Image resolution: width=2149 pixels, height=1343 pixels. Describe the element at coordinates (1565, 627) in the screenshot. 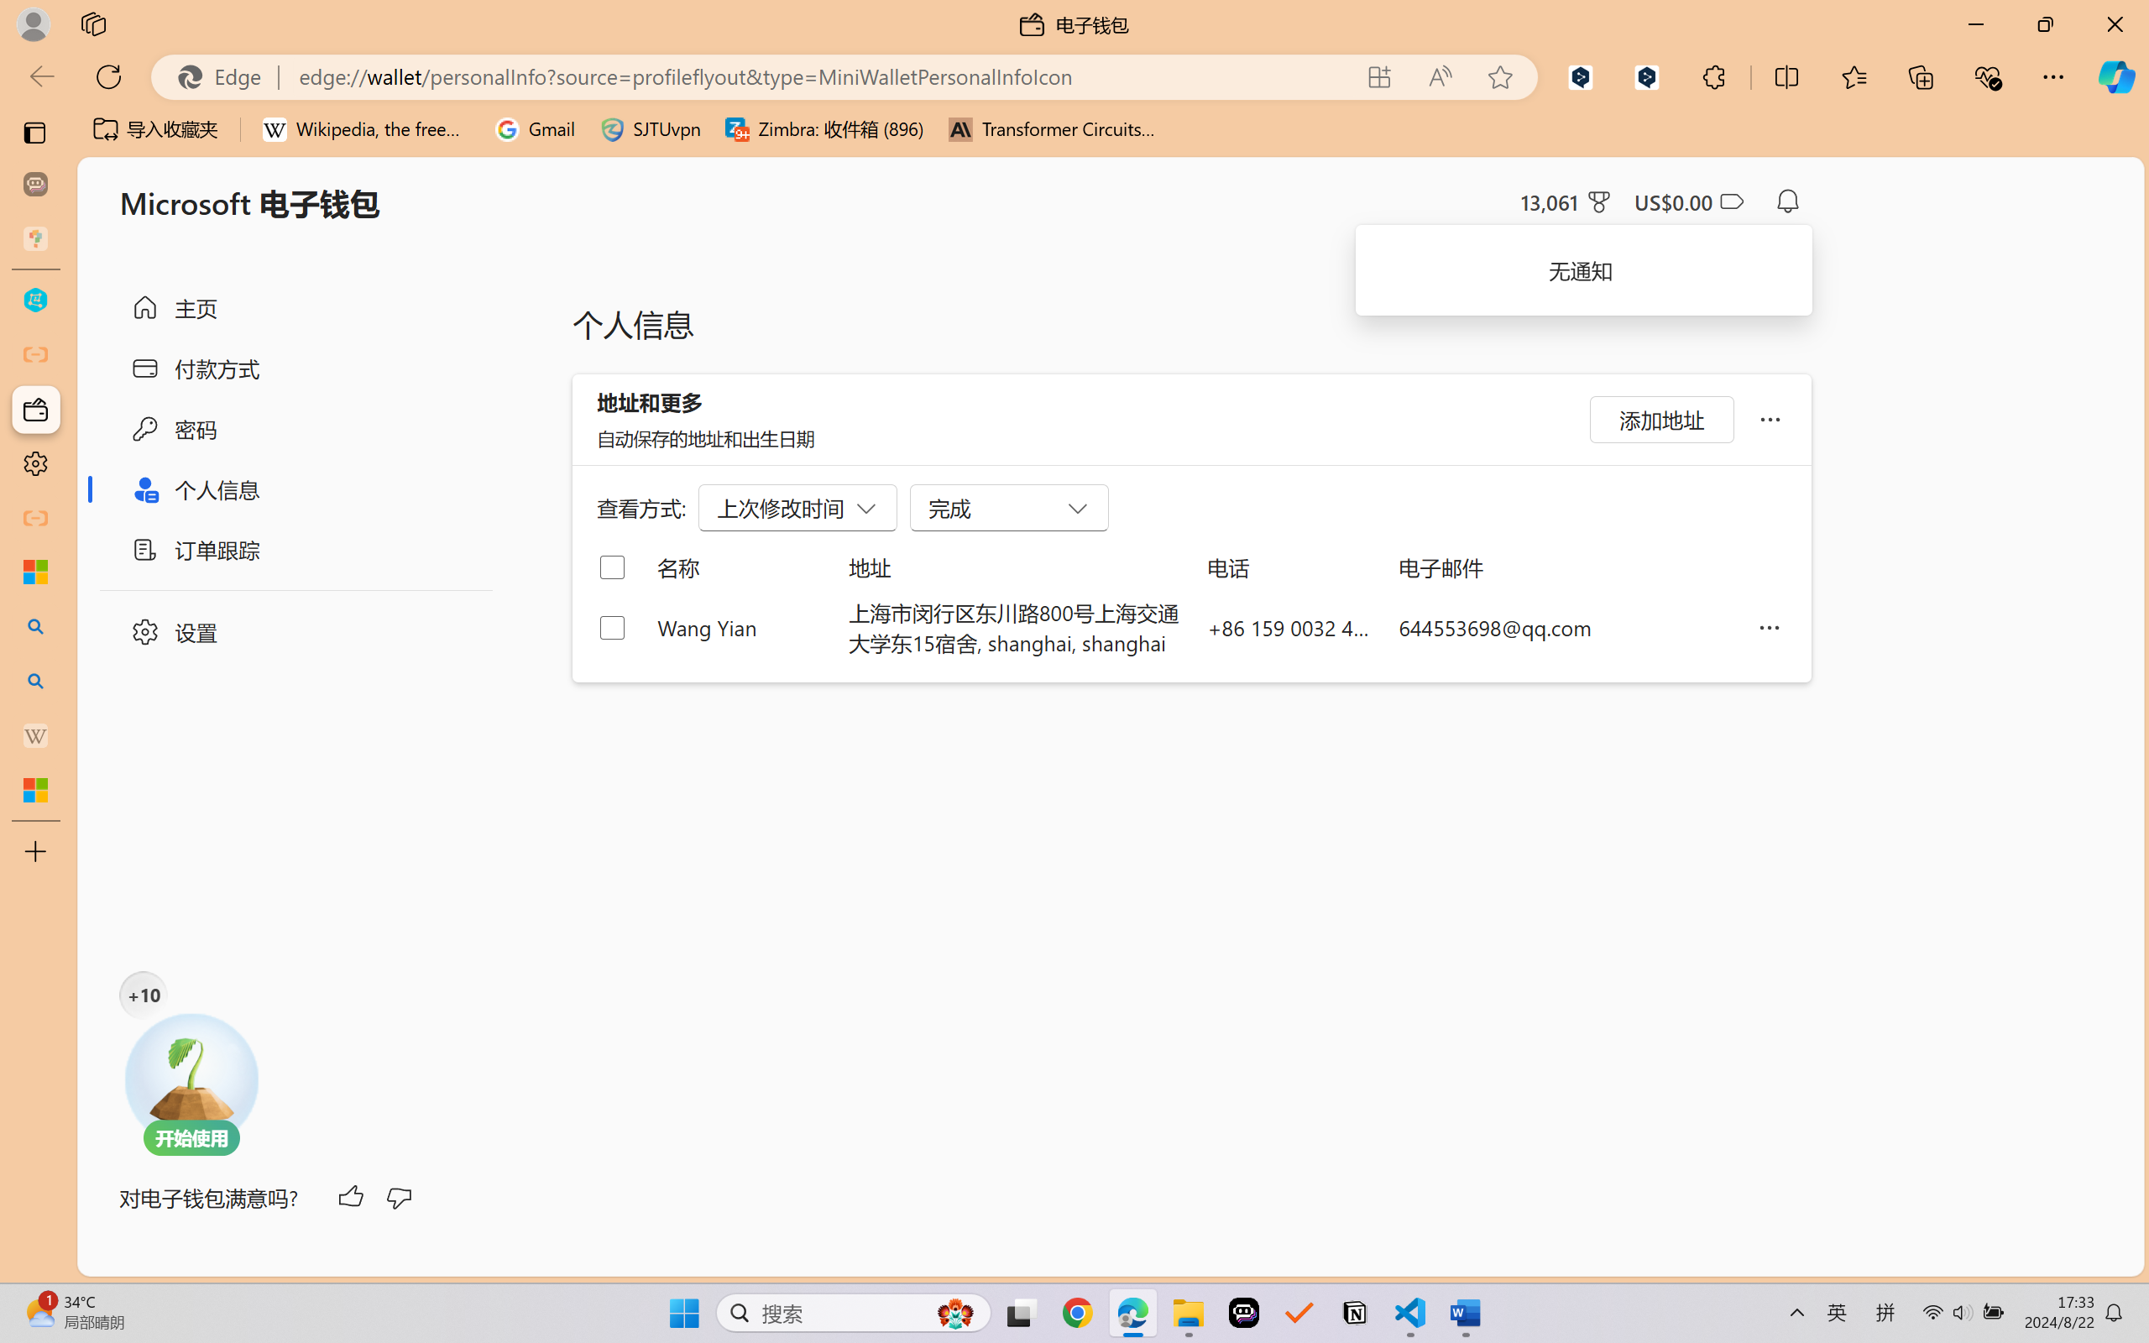

I see `644553698@qq.com` at that location.